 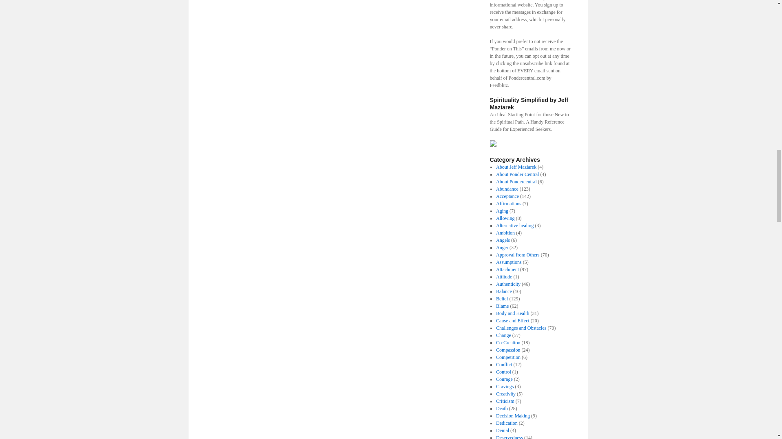 I want to click on About Pondercentral, so click(x=516, y=181).